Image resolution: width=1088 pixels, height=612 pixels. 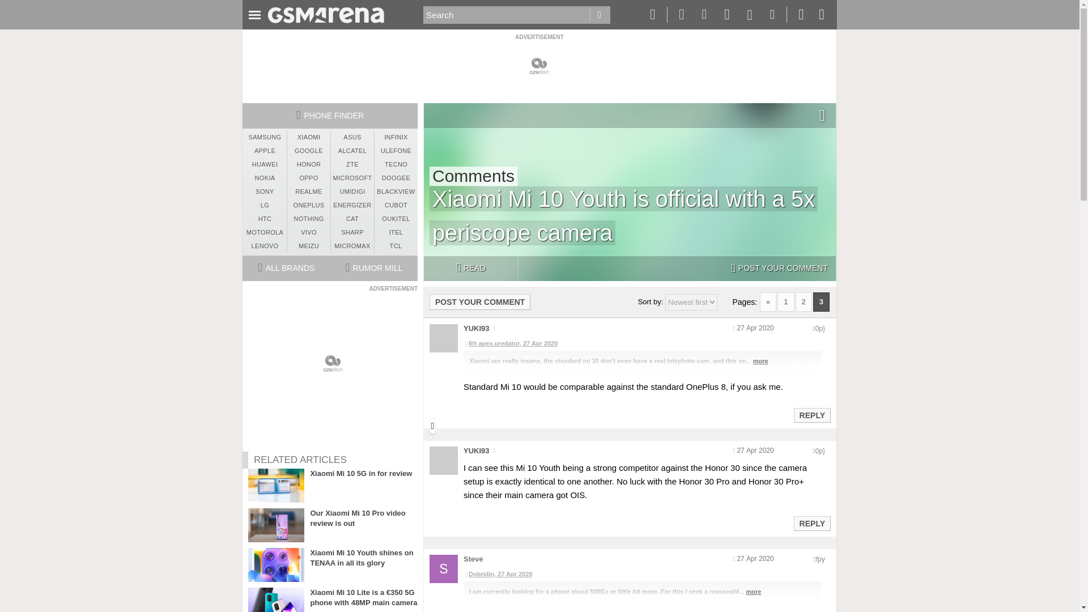 I want to click on more, so click(x=760, y=360).